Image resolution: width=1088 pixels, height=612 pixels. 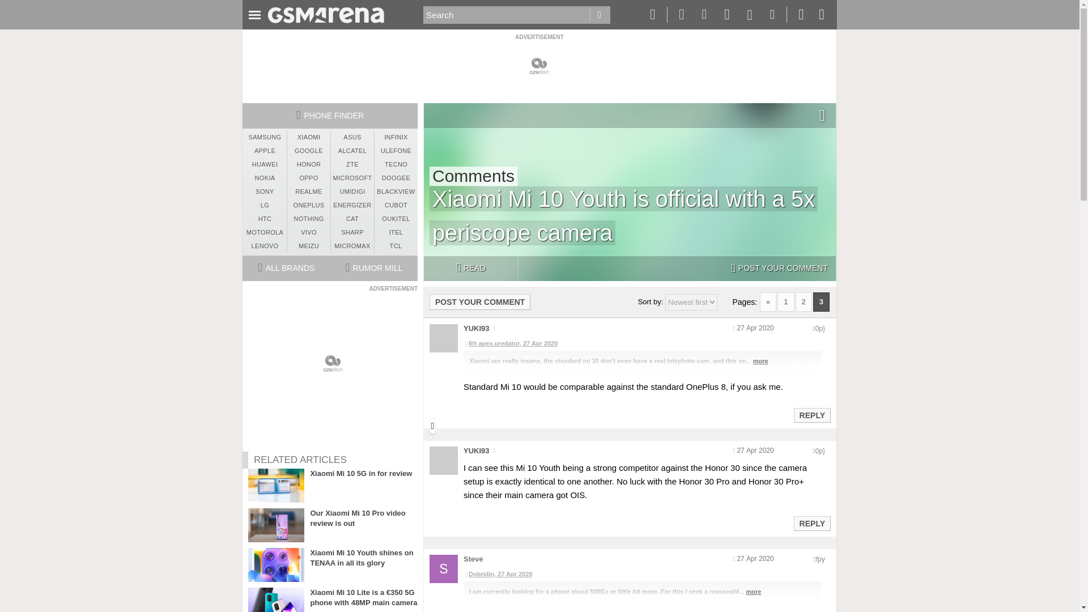 I want to click on more, so click(x=760, y=360).